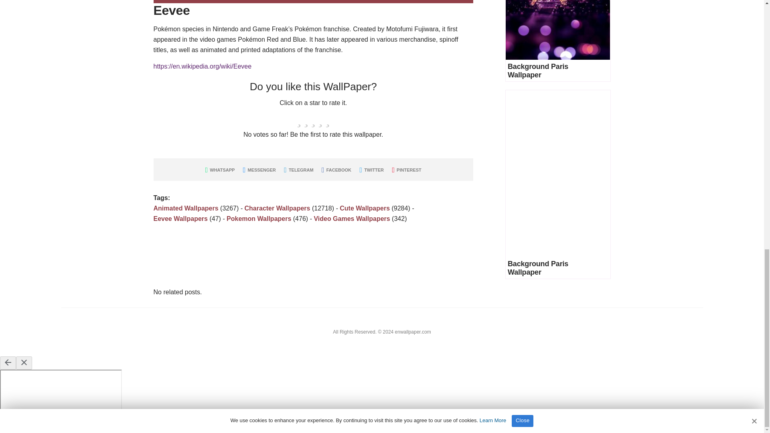 The width and height of the screenshot is (770, 433). Describe the element at coordinates (258, 219) in the screenshot. I see `Pokemon Wallpapers` at that location.